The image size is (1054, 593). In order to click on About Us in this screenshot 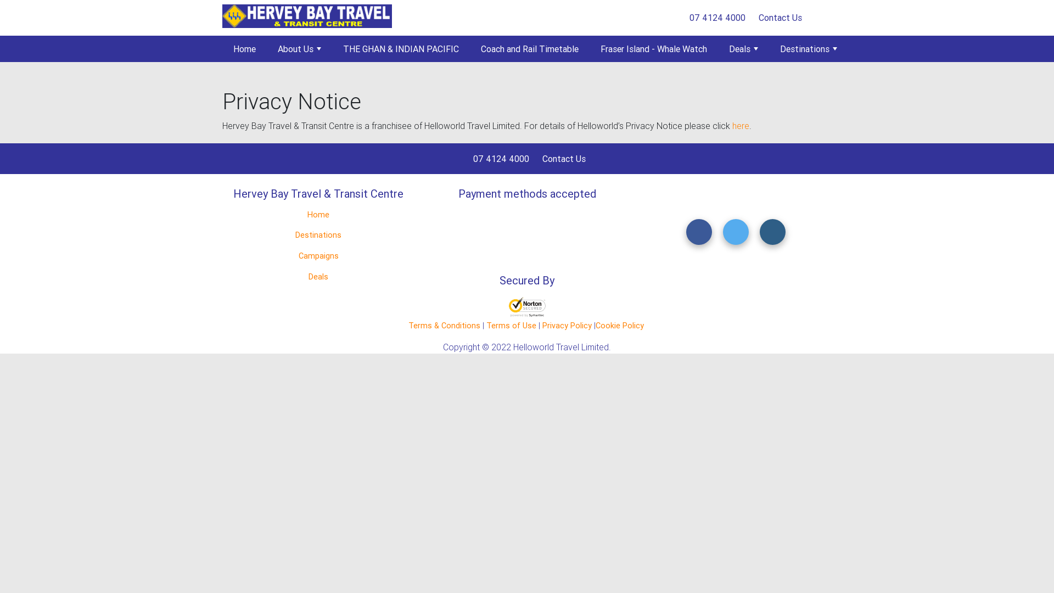, I will do `click(300, 49)`.